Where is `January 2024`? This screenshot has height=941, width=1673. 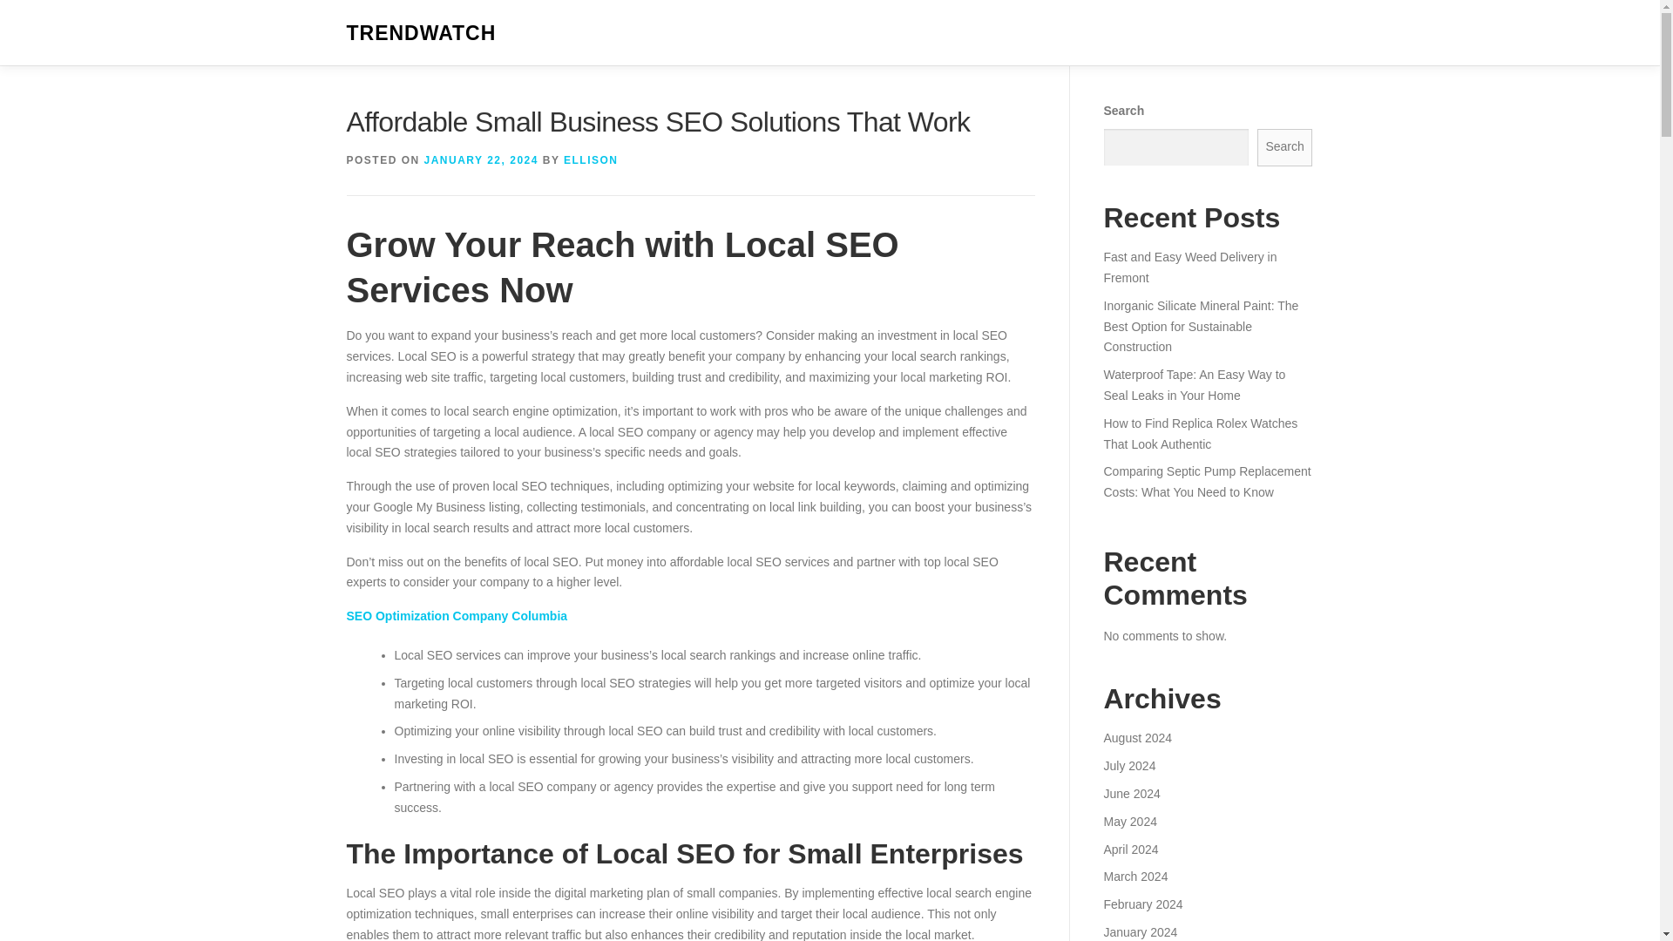 January 2024 is located at coordinates (1140, 931).